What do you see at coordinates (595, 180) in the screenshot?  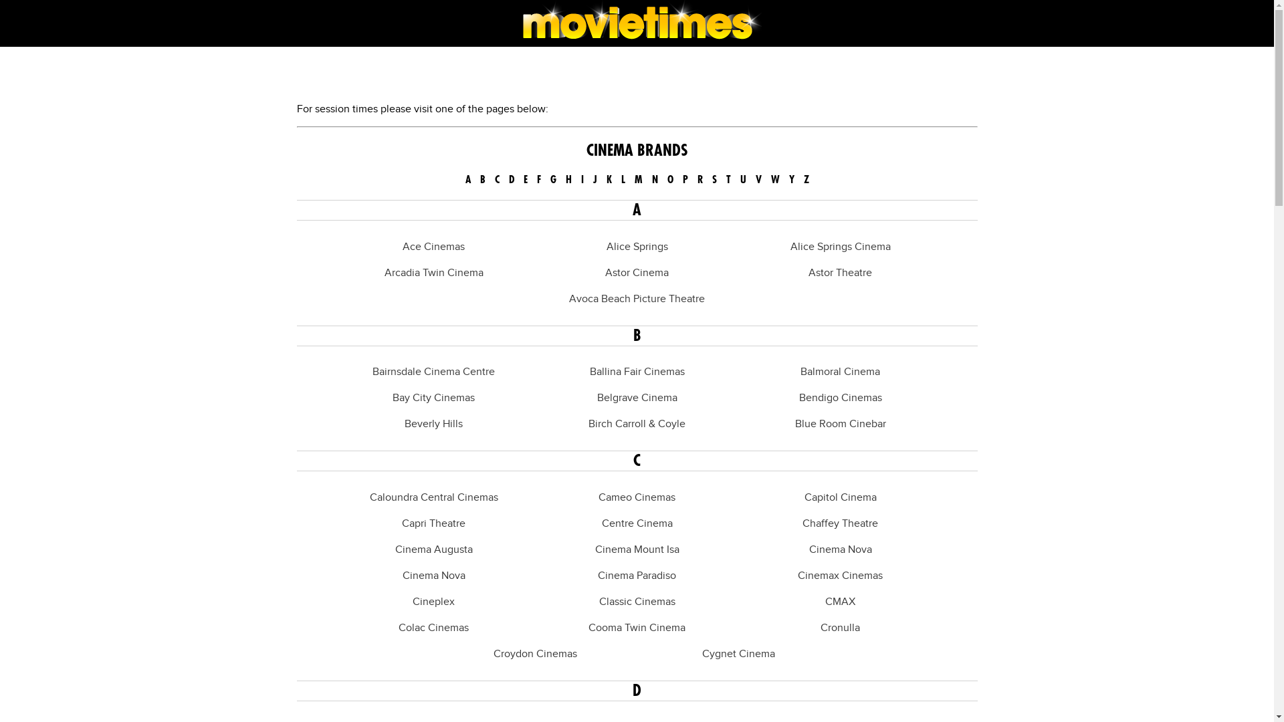 I see `J` at bounding box center [595, 180].